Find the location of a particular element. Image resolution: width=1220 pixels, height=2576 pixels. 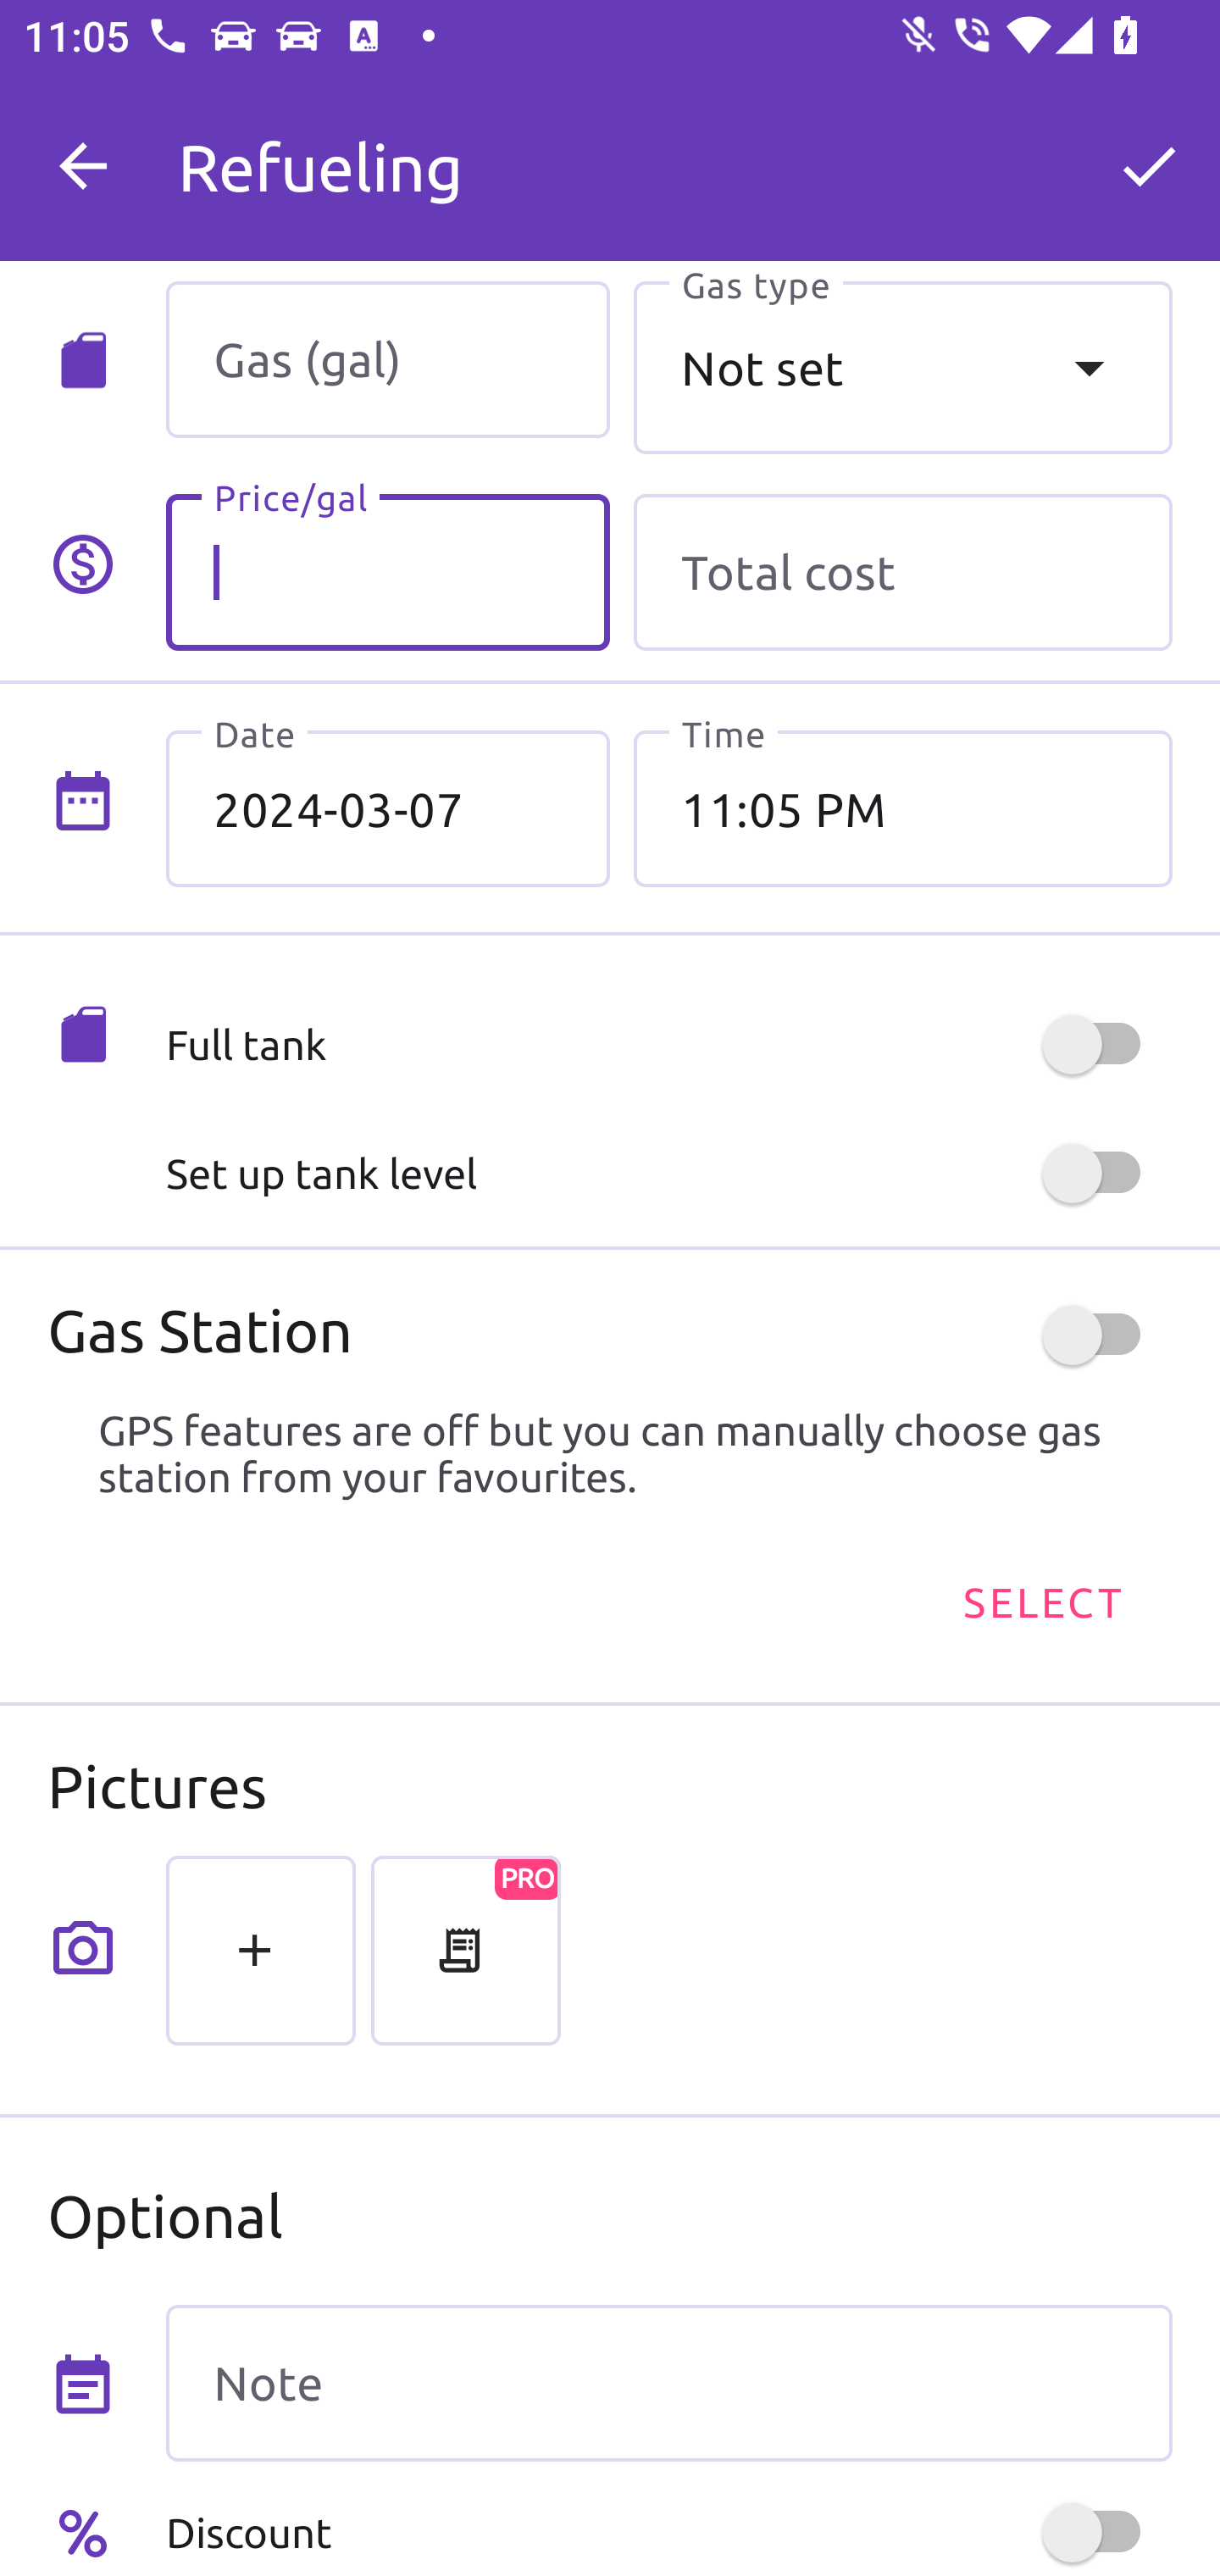

Discount is located at coordinates (668, 2532).